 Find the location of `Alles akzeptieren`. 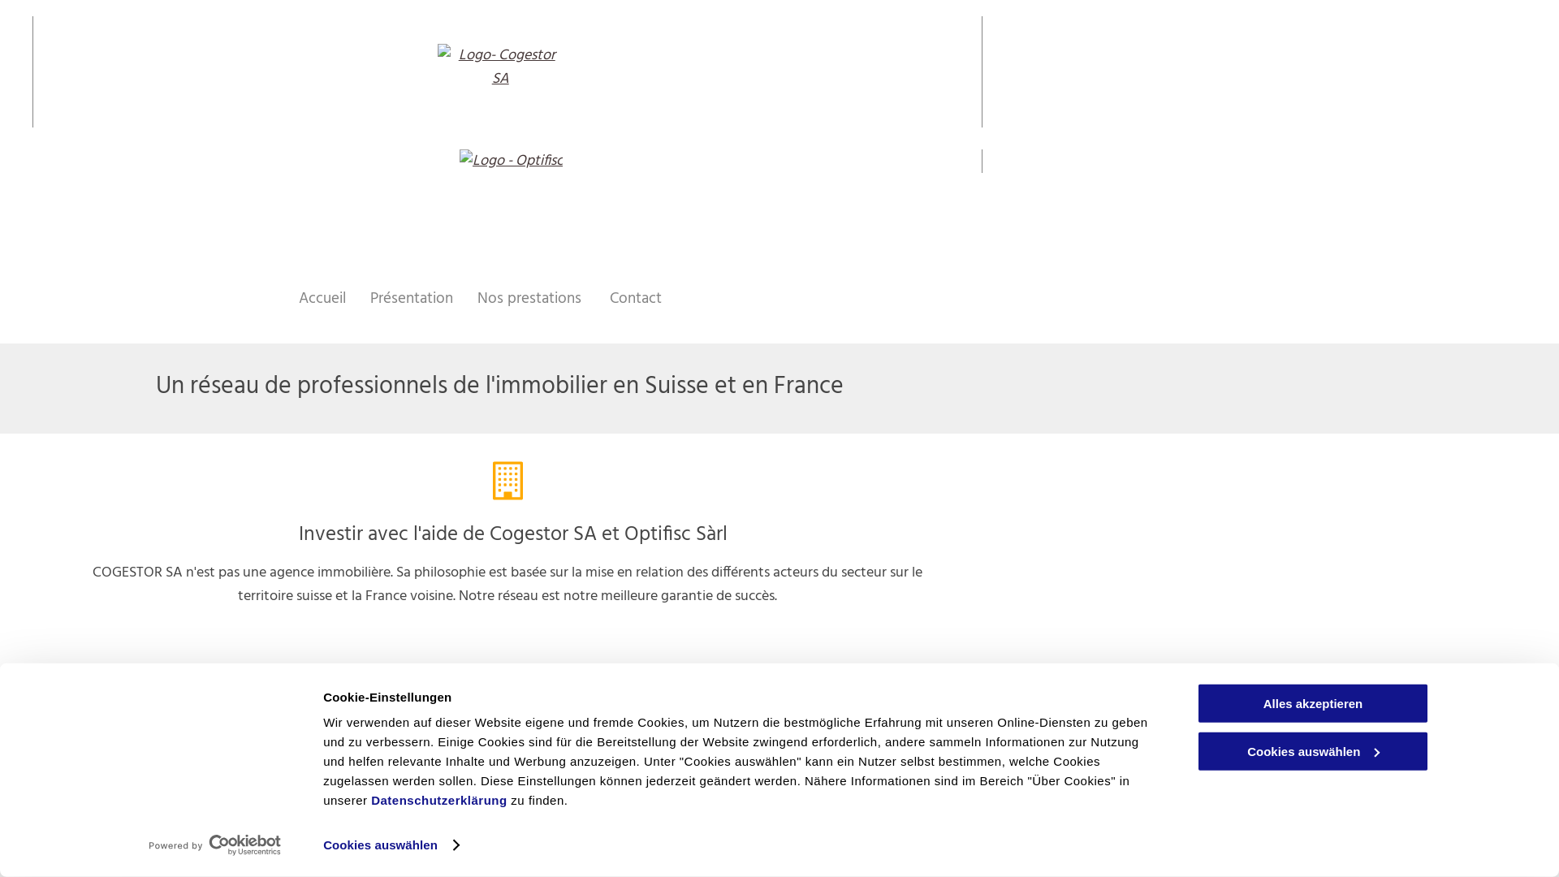

Alles akzeptieren is located at coordinates (1313, 703).